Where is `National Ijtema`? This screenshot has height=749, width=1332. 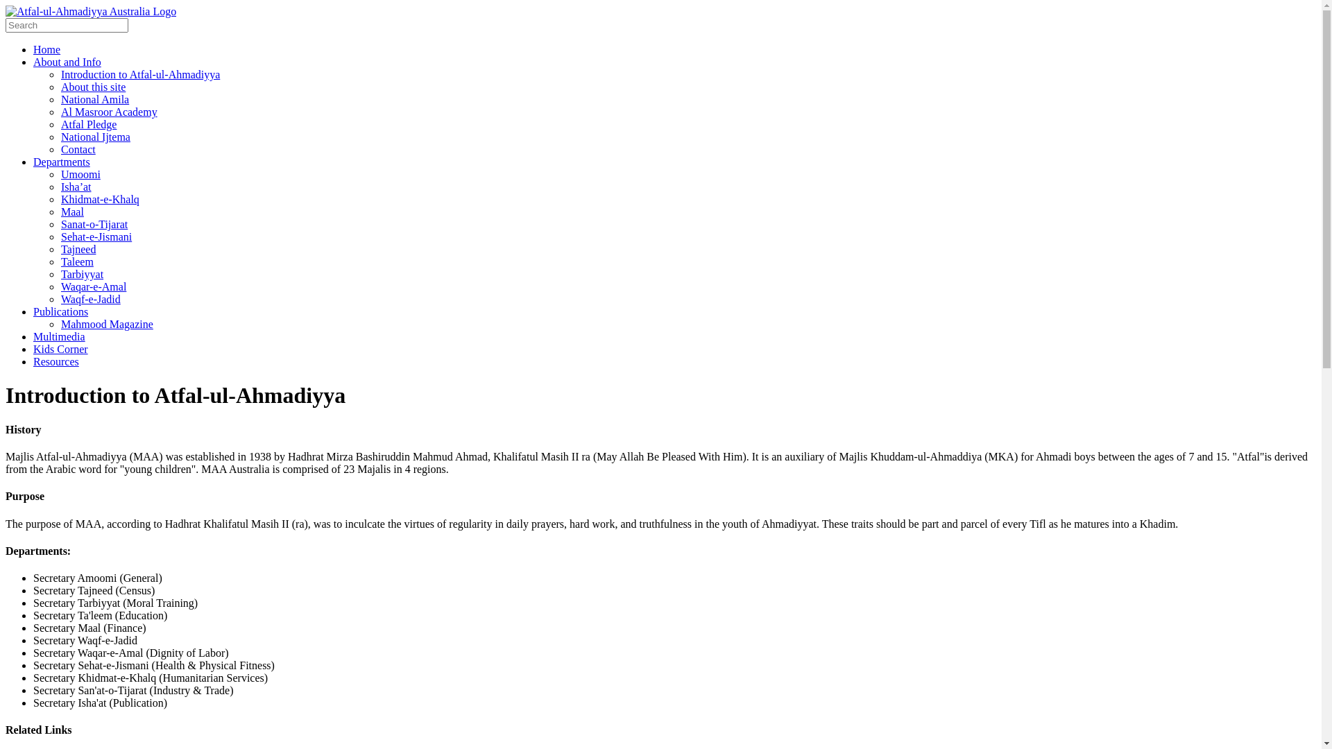
National Ijtema is located at coordinates (96, 137).